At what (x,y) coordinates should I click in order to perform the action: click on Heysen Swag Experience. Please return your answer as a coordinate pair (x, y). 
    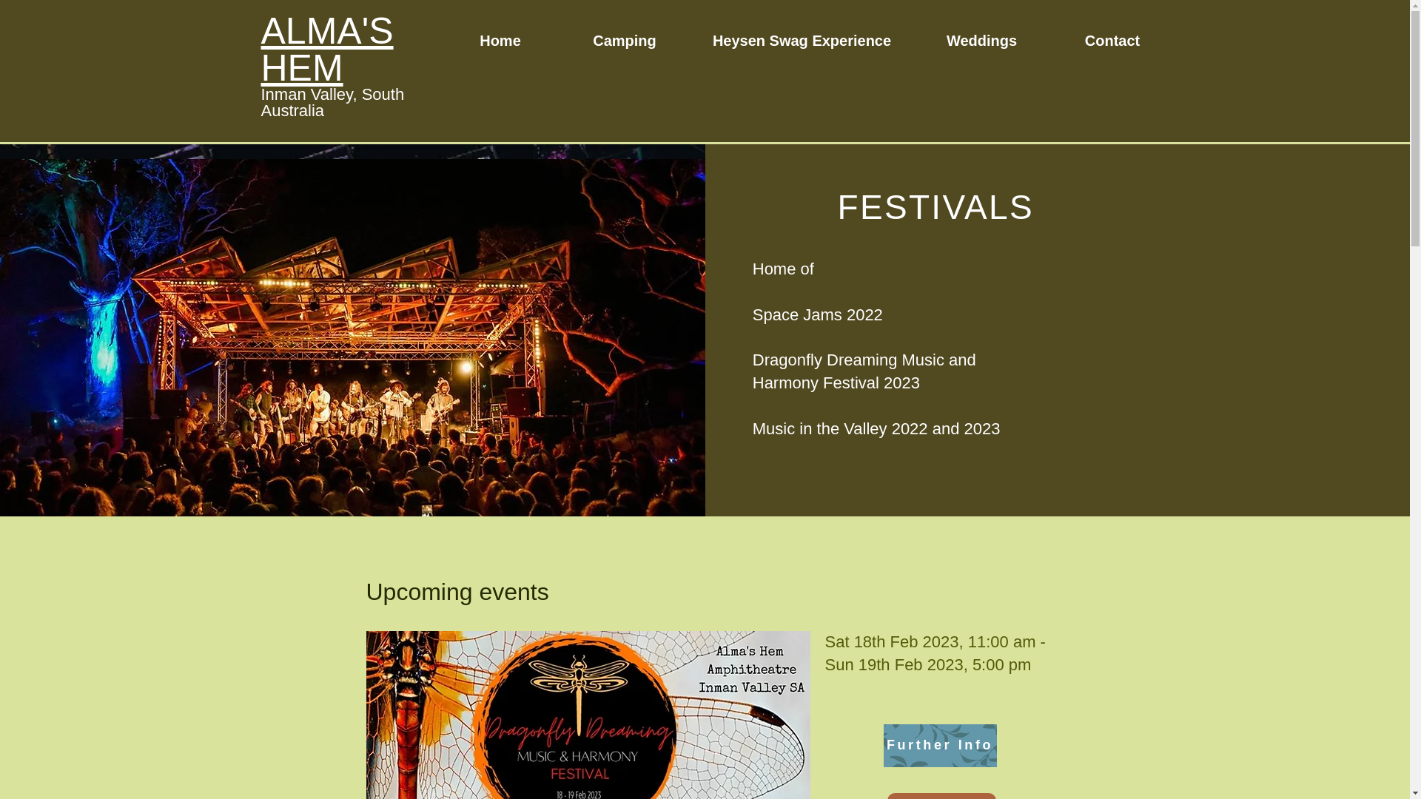
    Looking at the image, I should click on (802, 40).